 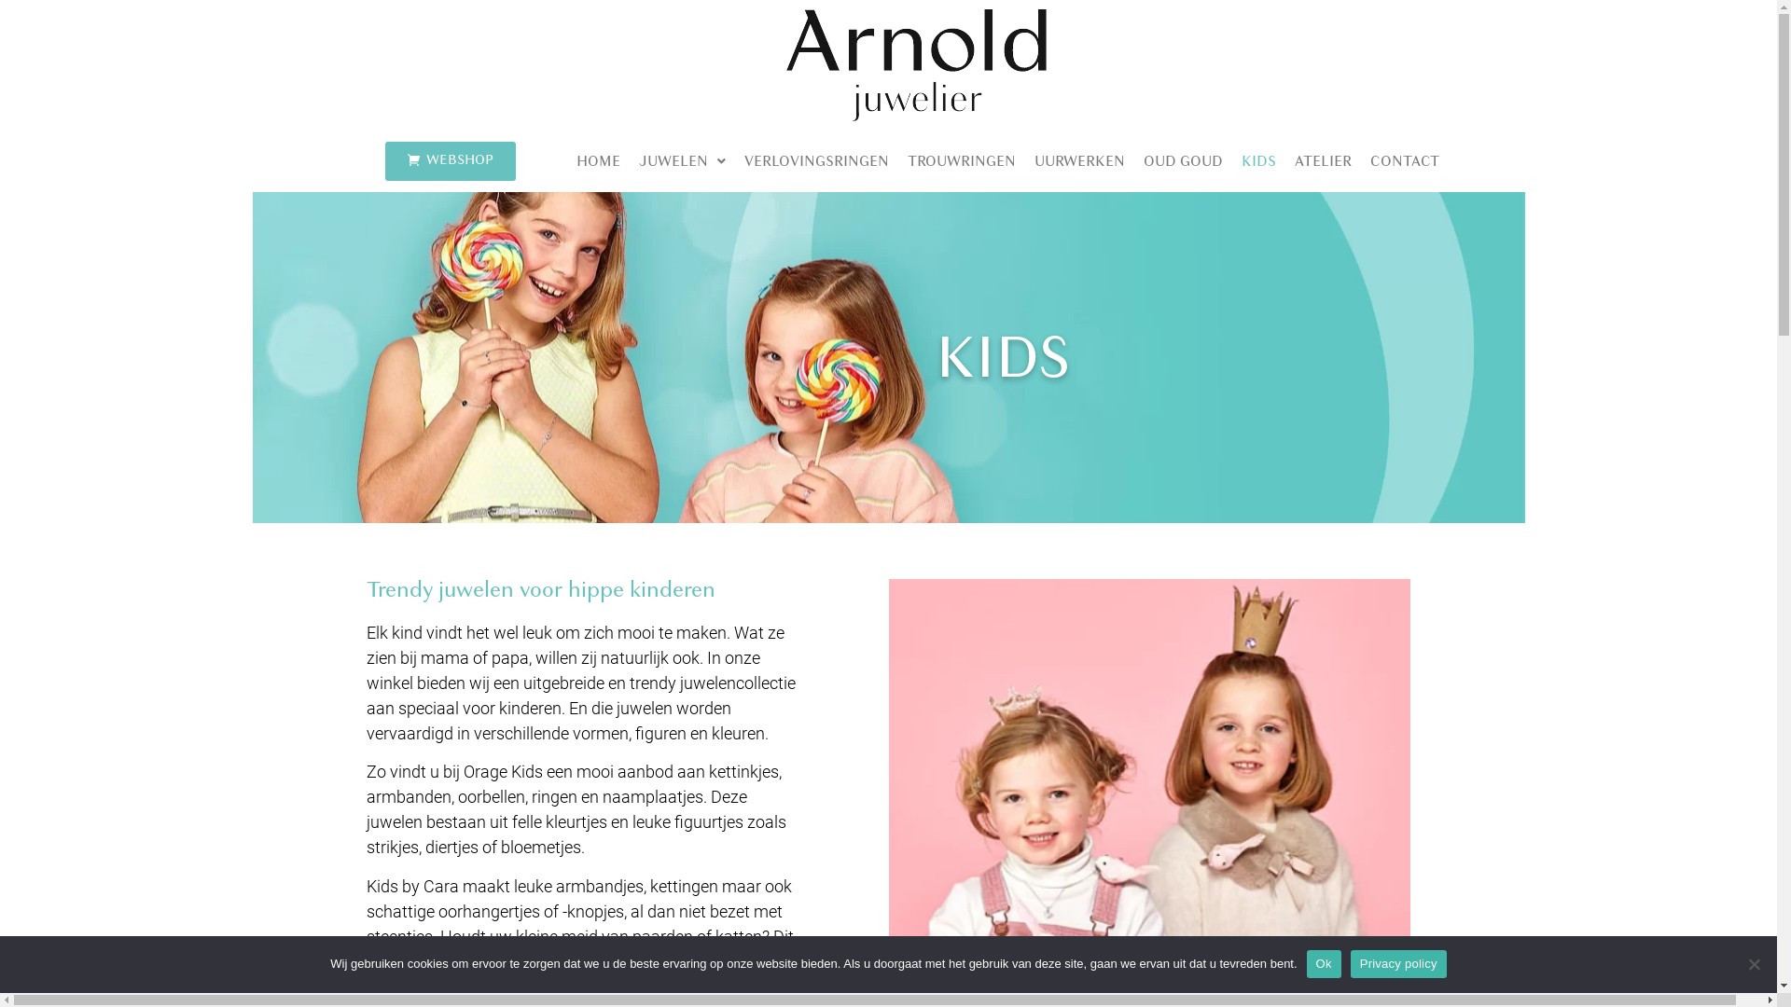 What do you see at coordinates (599, 161) in the screenshot?
I see `HOME` at bounding box center [599, 161].